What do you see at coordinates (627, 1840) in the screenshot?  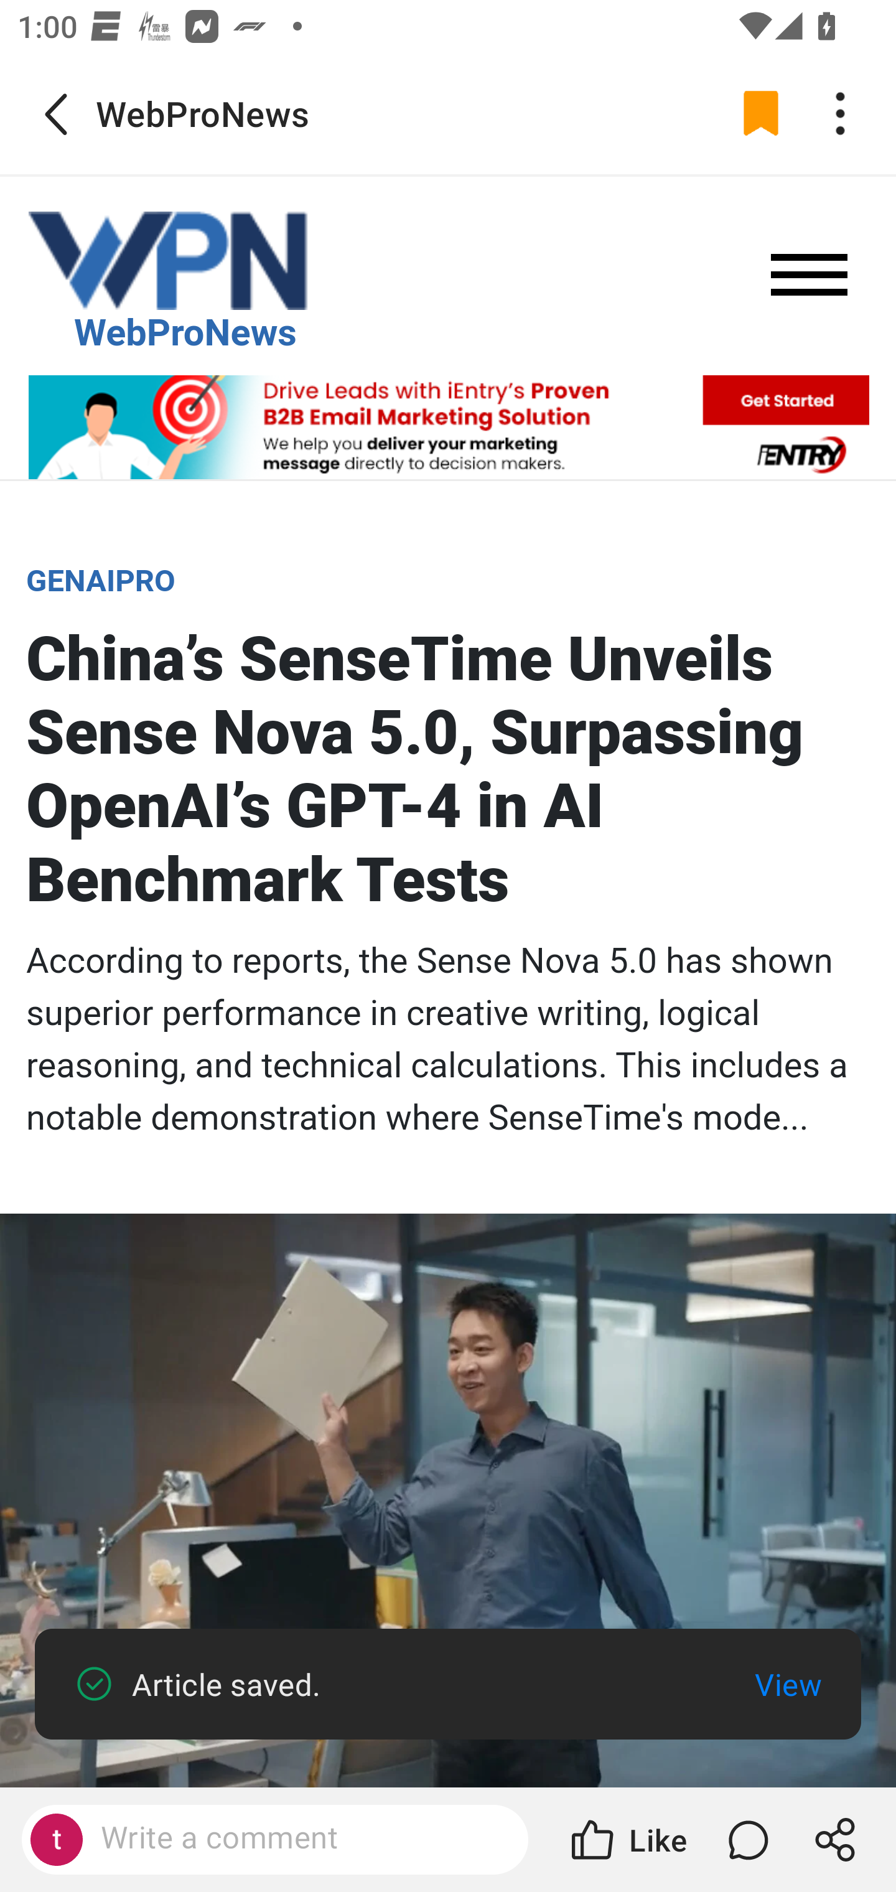 I see `Like` at bounding box center [627, 1840].